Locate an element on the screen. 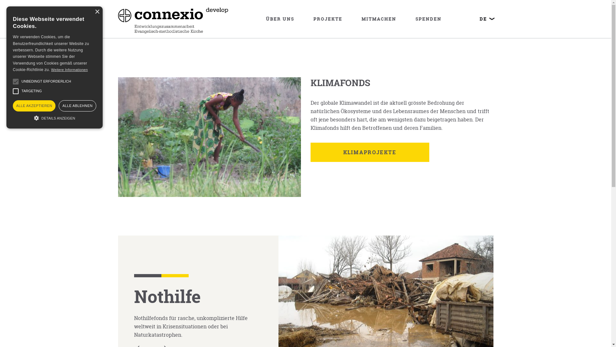 The height and width of the screenshot is (347, 616). Weitere Informationen is located at coordinates (69, 70).